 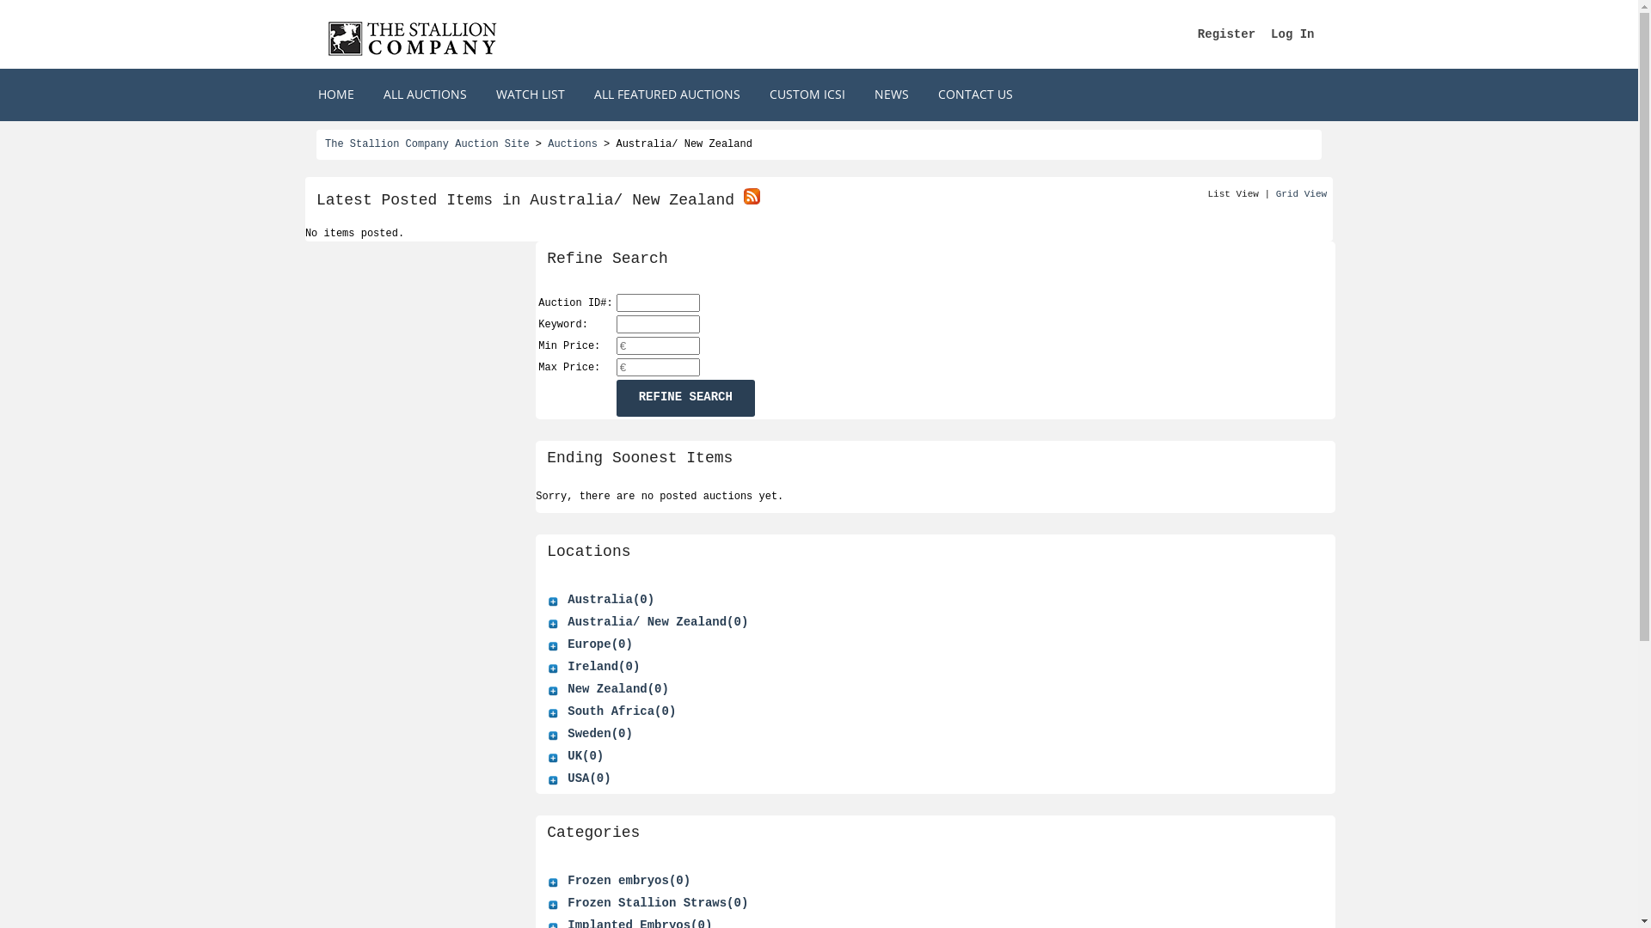 What do you see at coordinates (629, 881) in the screenshot?
I see `Frozen embryos(0)` at bounding box center [629, 881].